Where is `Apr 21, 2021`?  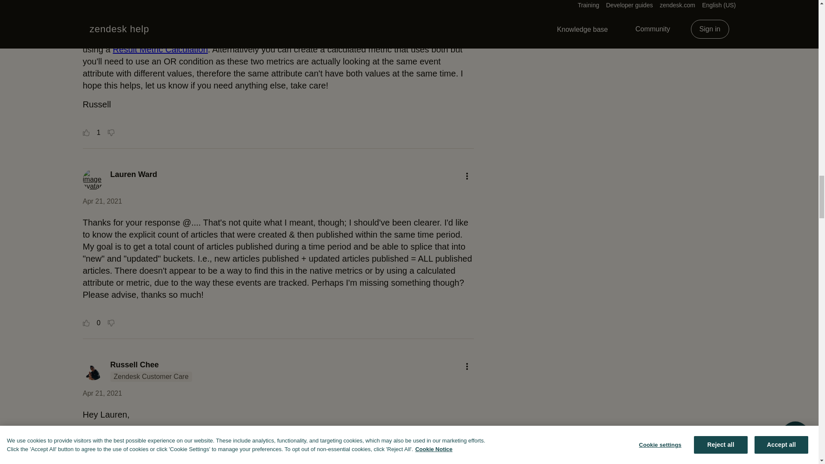 Apr 21, 2021 is located at coordinates (102, 201).